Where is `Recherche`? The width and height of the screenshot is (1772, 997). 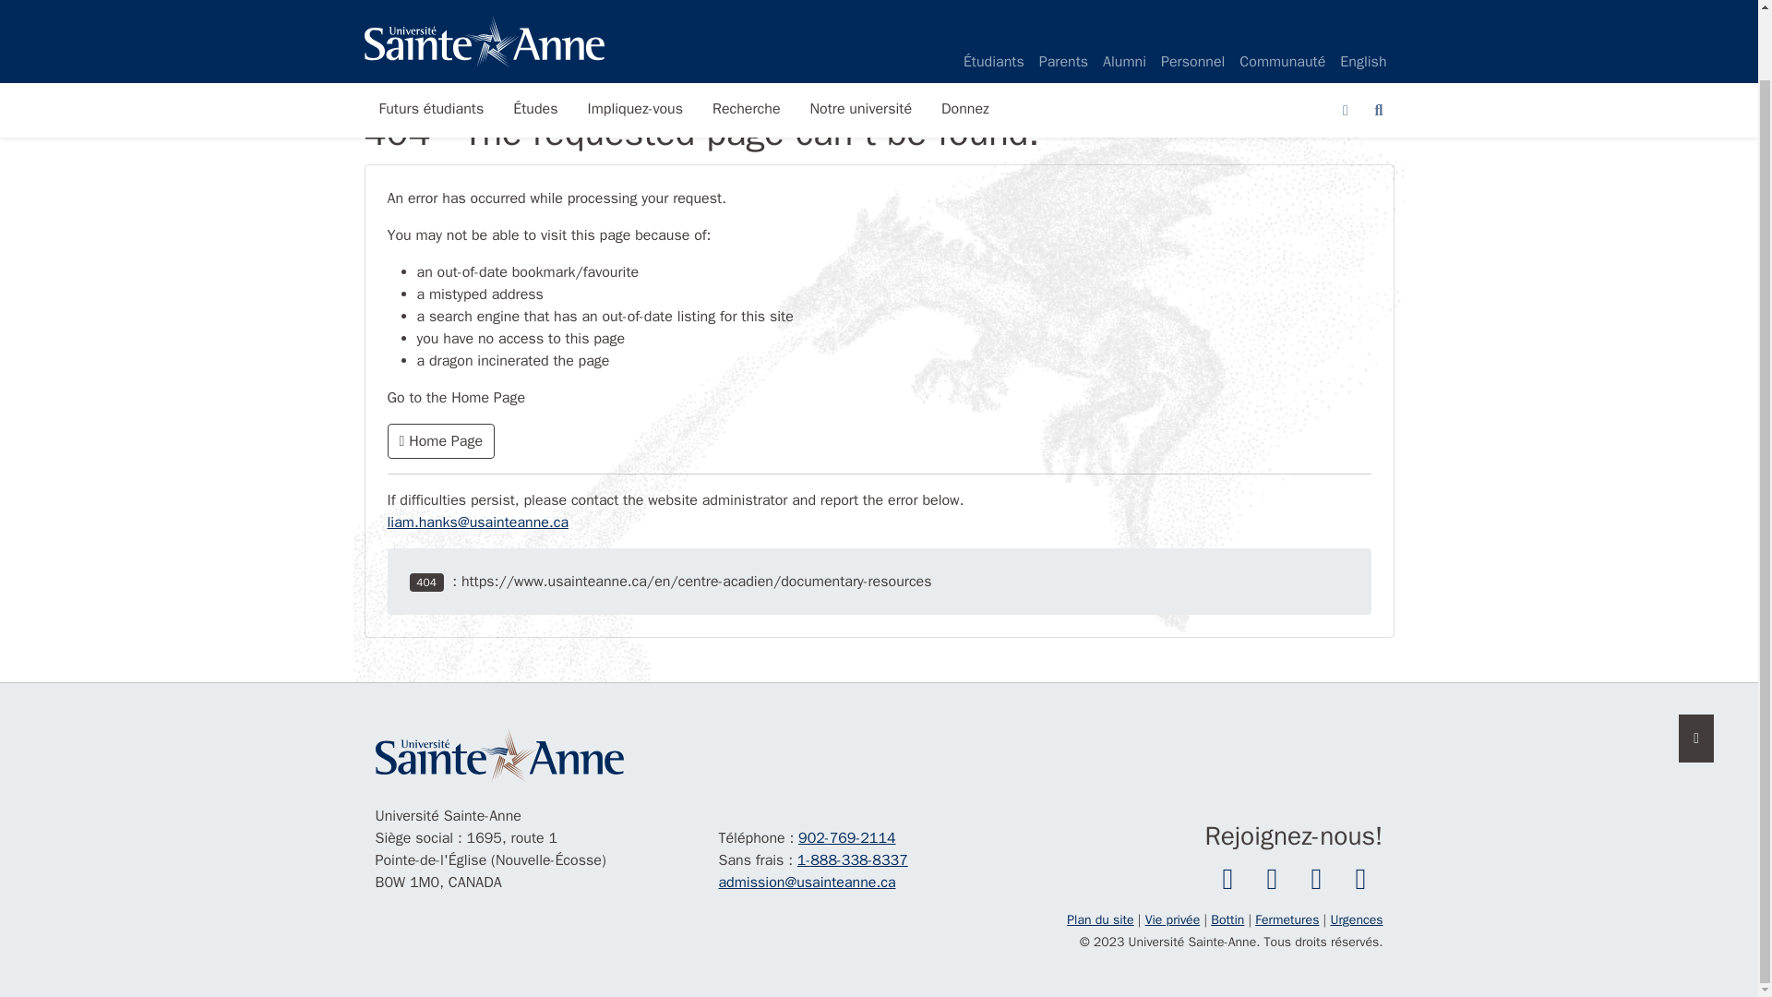 Recherche is located at coordinates (746, 37).